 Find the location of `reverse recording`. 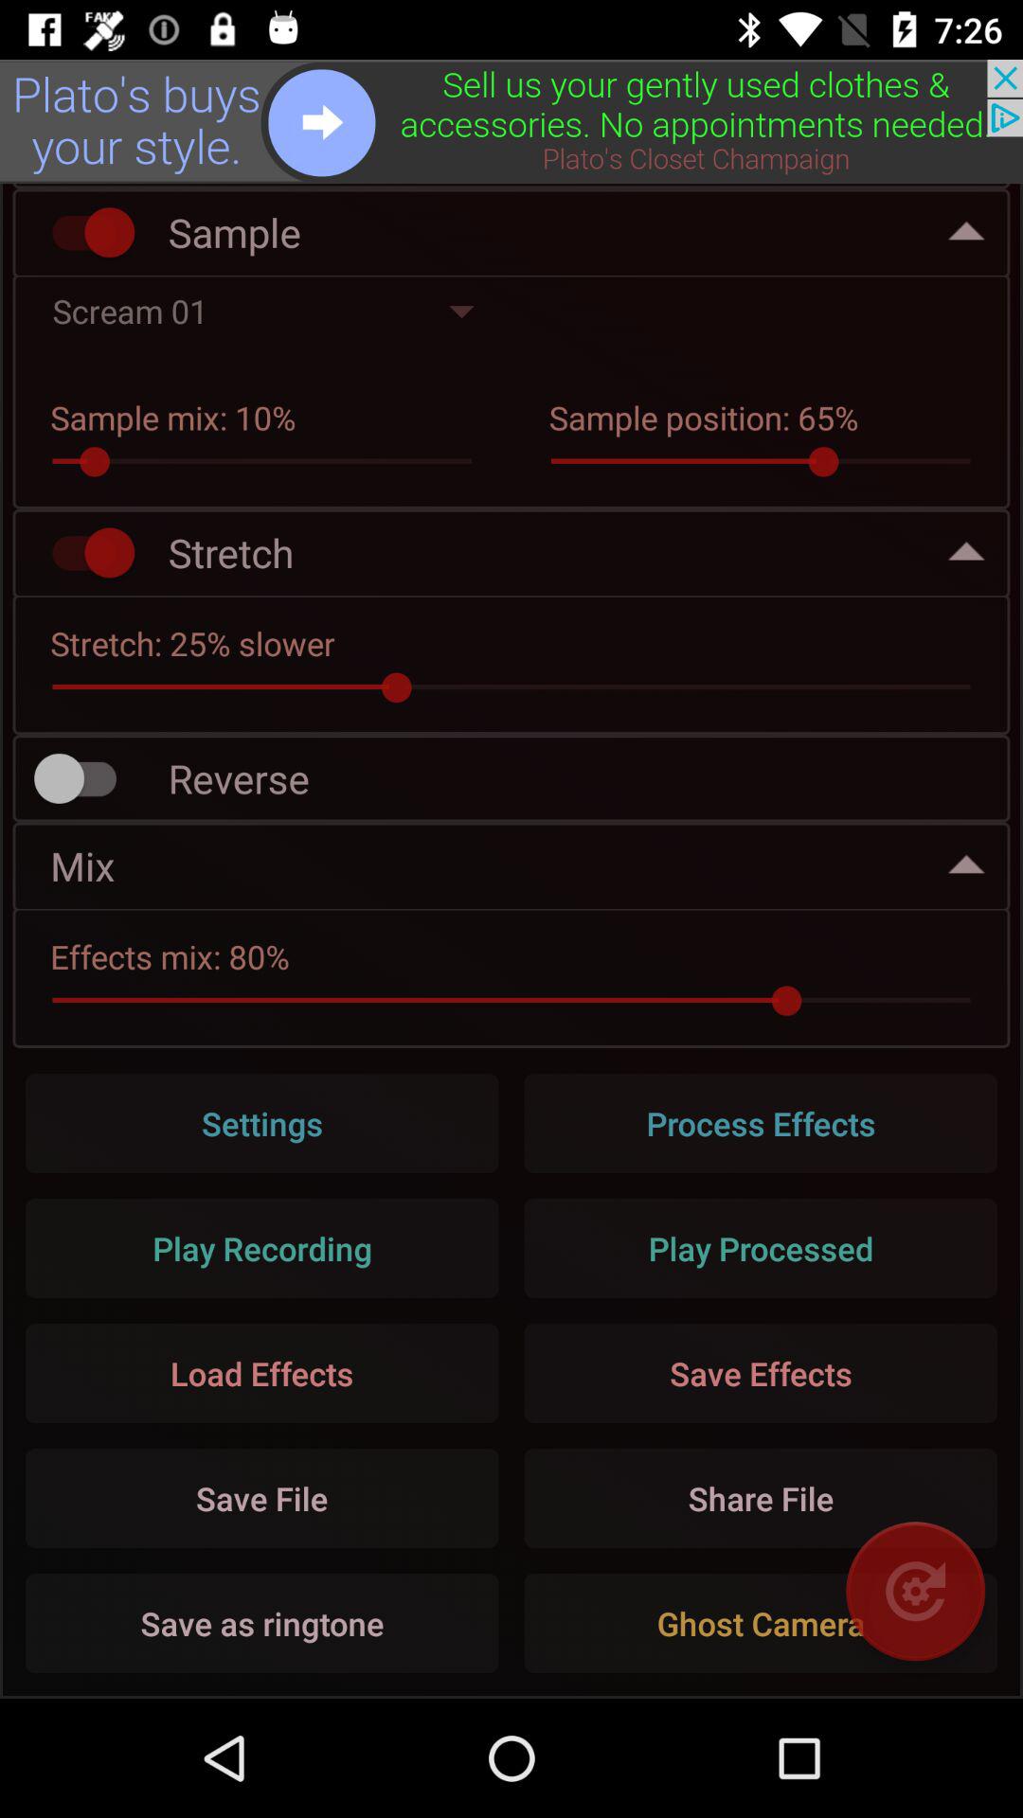

reverse recording is located at coordinates (84, 778).